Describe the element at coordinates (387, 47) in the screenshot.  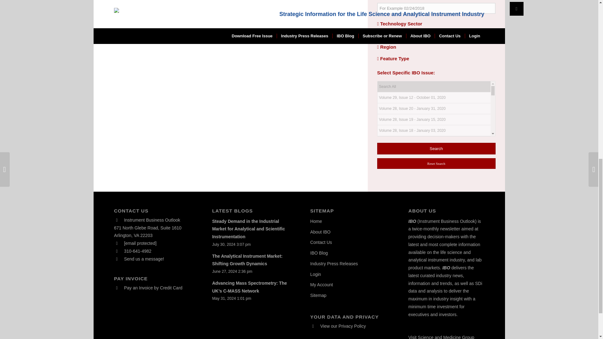
I see `Region` at that location.